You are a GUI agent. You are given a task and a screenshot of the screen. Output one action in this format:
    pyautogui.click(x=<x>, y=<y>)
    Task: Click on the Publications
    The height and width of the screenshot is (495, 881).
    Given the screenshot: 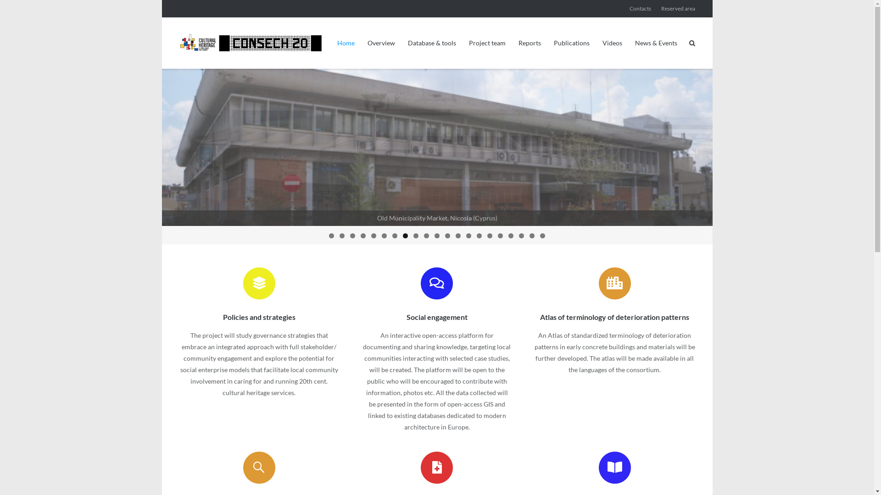 What is the action you would take?
    pyautogui.click(x=572, y=43)
    